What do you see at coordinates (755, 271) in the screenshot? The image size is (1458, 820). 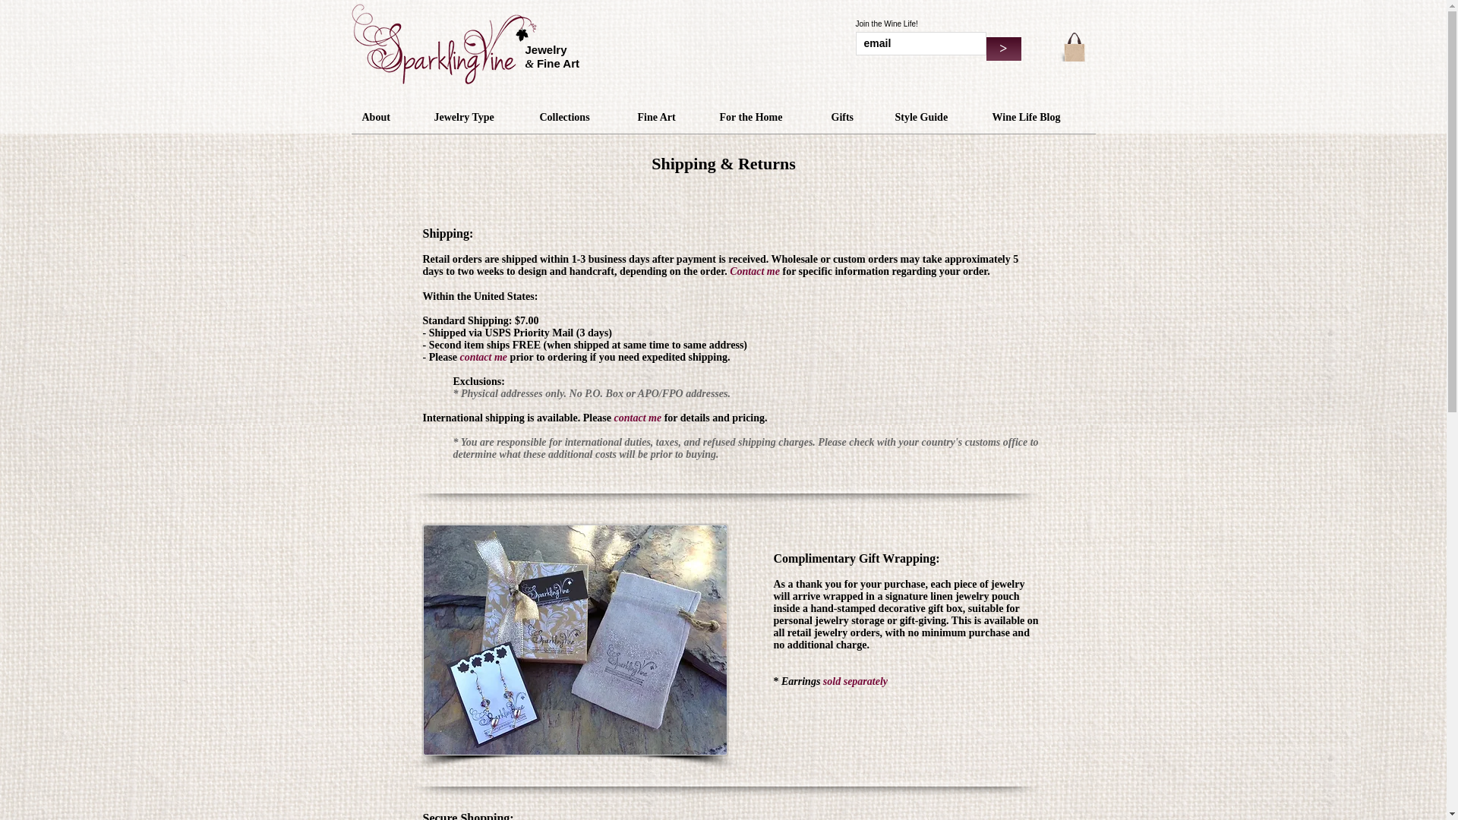 I see `Contact me` at bounding box center [755, 271].